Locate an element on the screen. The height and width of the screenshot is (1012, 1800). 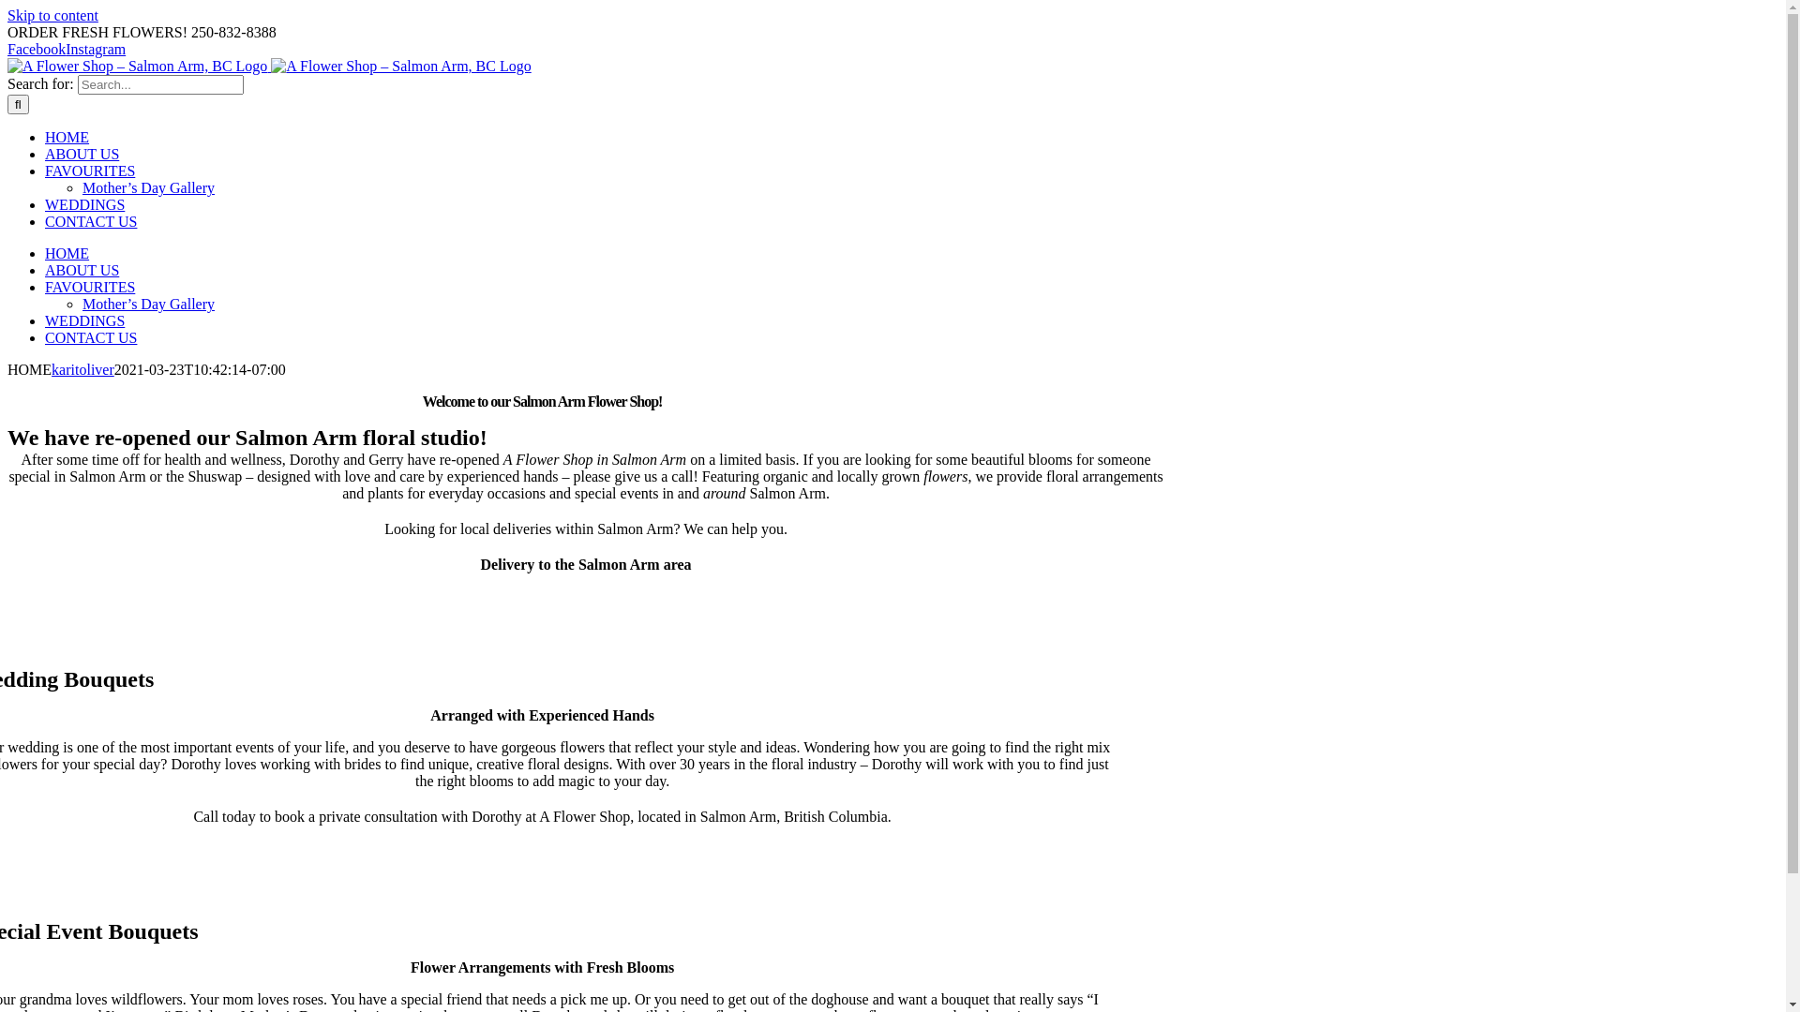
HOME is located at coordinates (67, 253).